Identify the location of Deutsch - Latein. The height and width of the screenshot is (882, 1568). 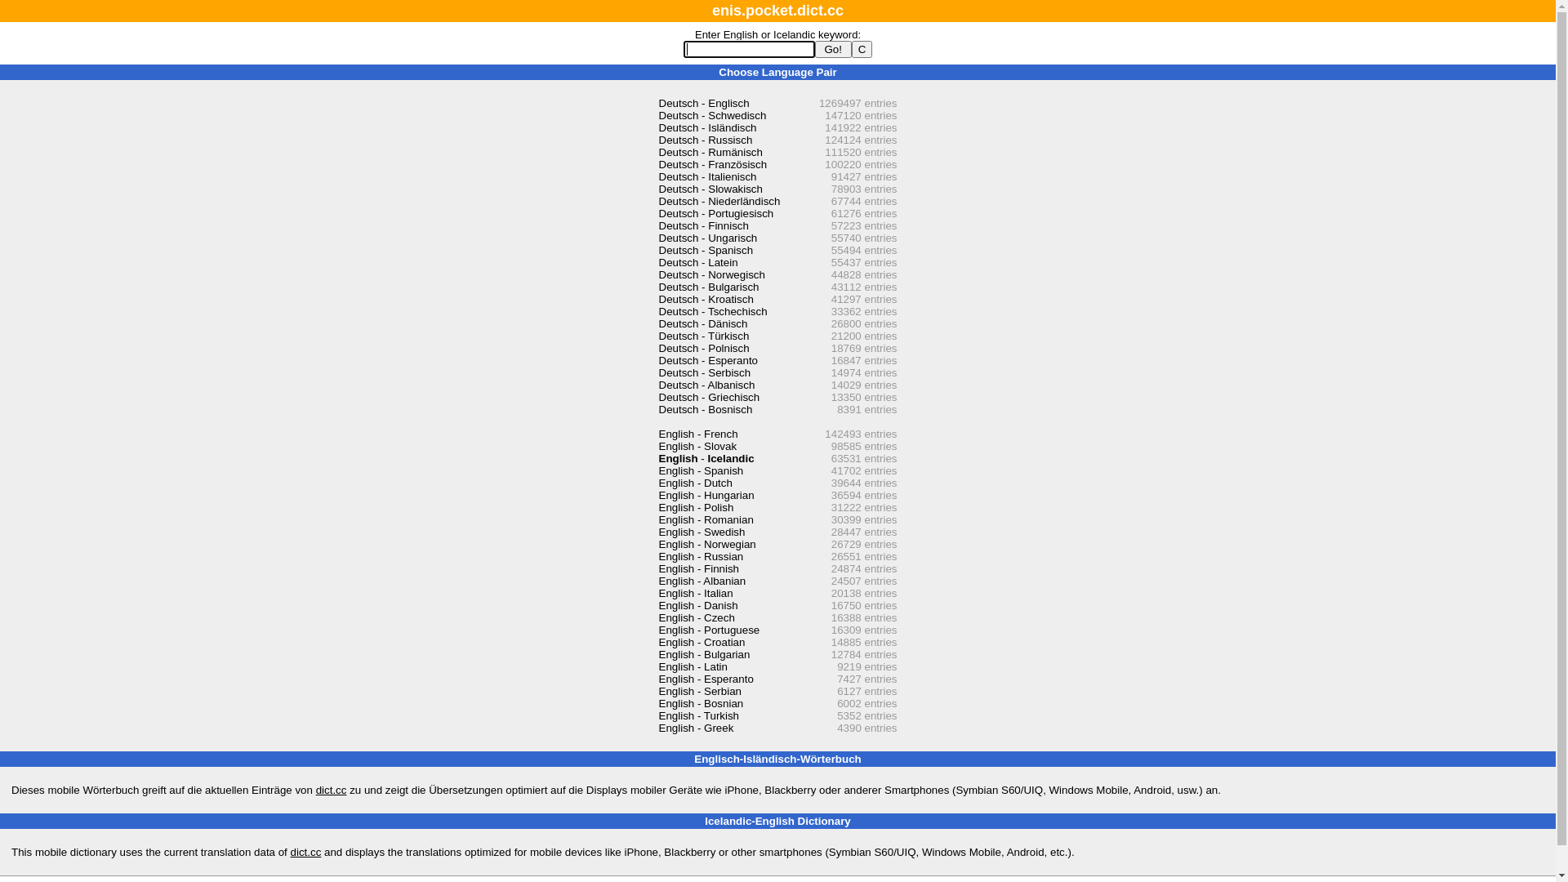
(697, 263).